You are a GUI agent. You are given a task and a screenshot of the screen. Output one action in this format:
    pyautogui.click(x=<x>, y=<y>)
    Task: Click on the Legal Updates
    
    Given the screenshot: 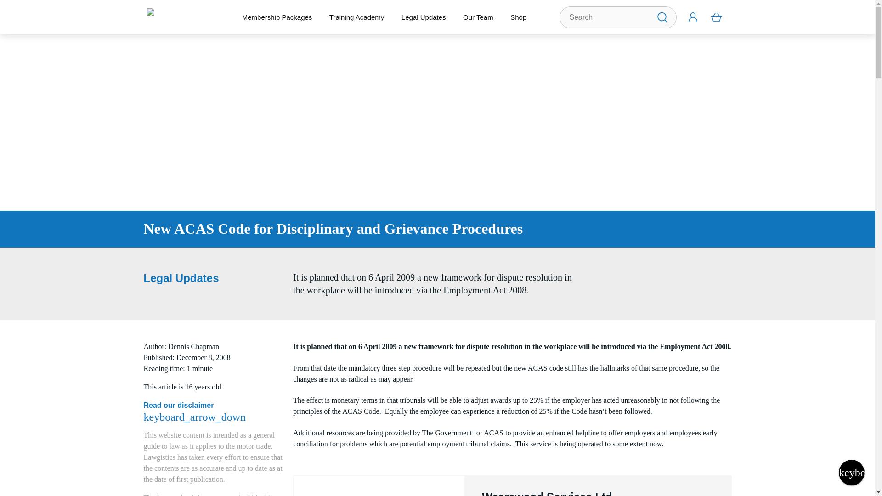 What is the action you would take?
    pyautogui.click(x=423, y=17)
    